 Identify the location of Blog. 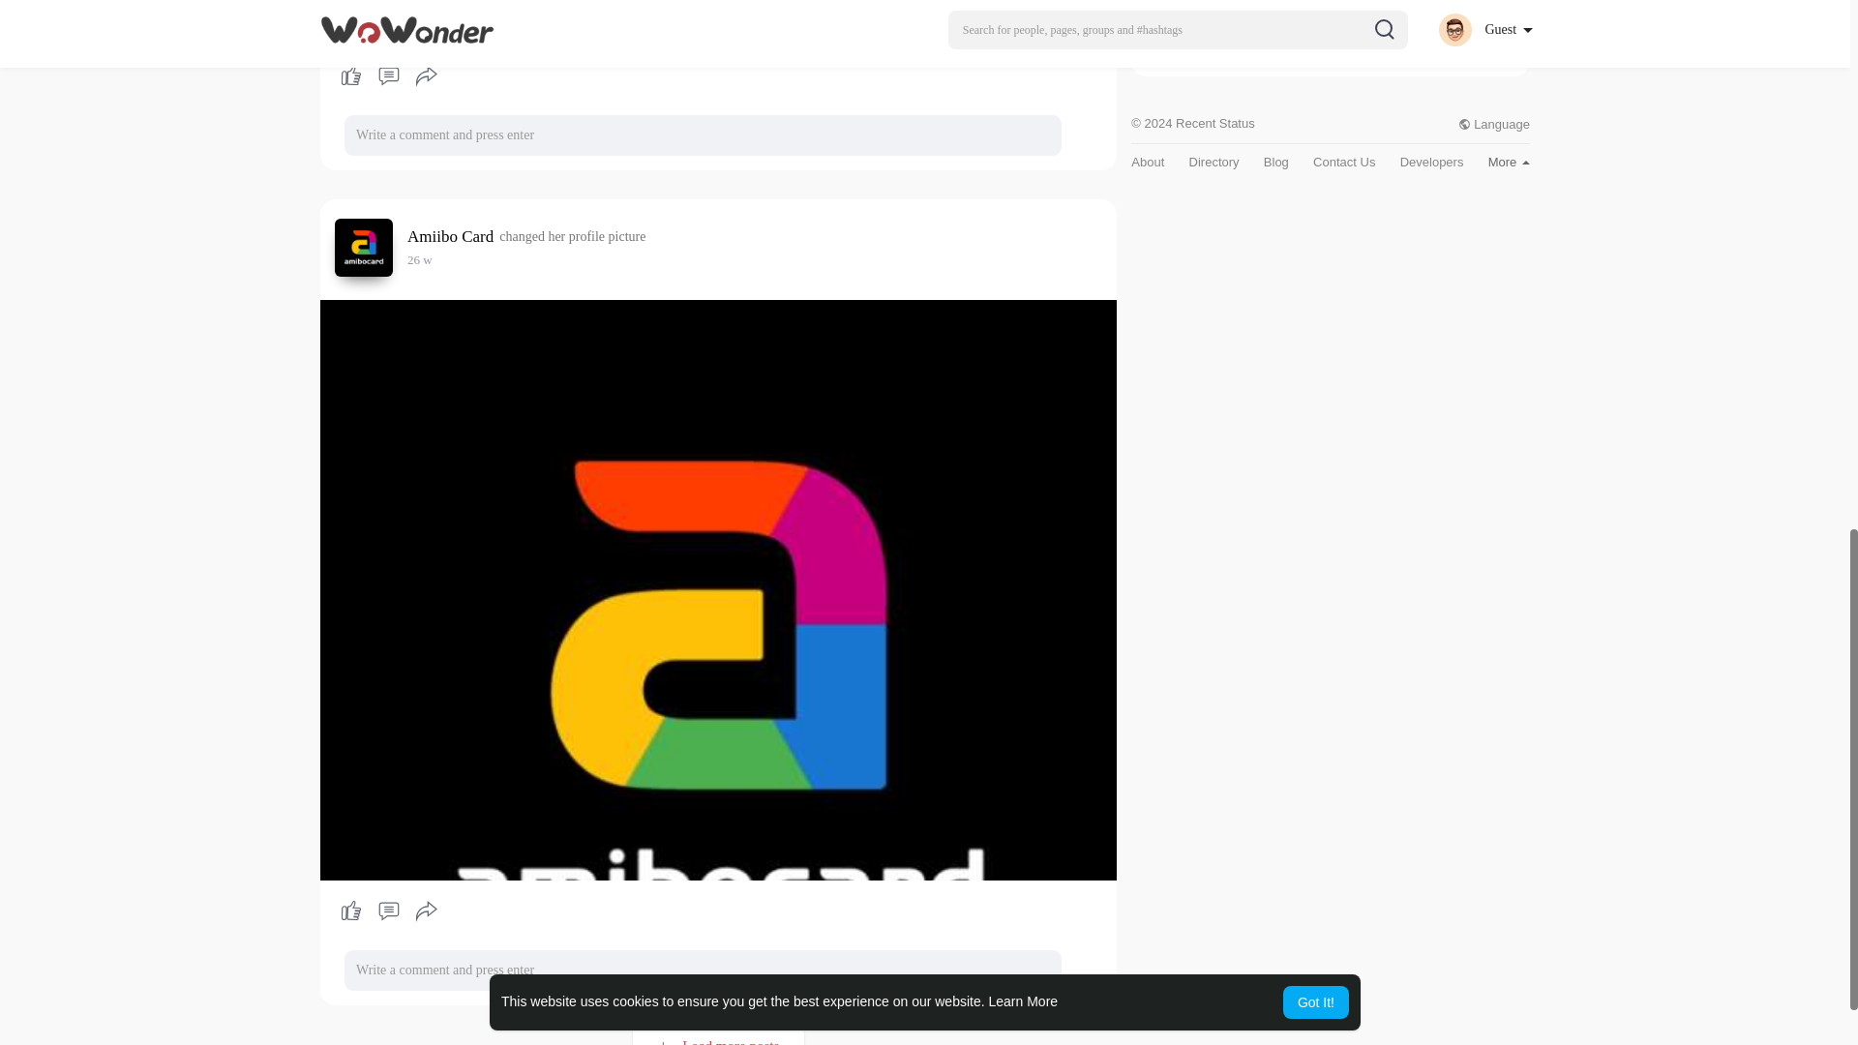
(1275, 161).